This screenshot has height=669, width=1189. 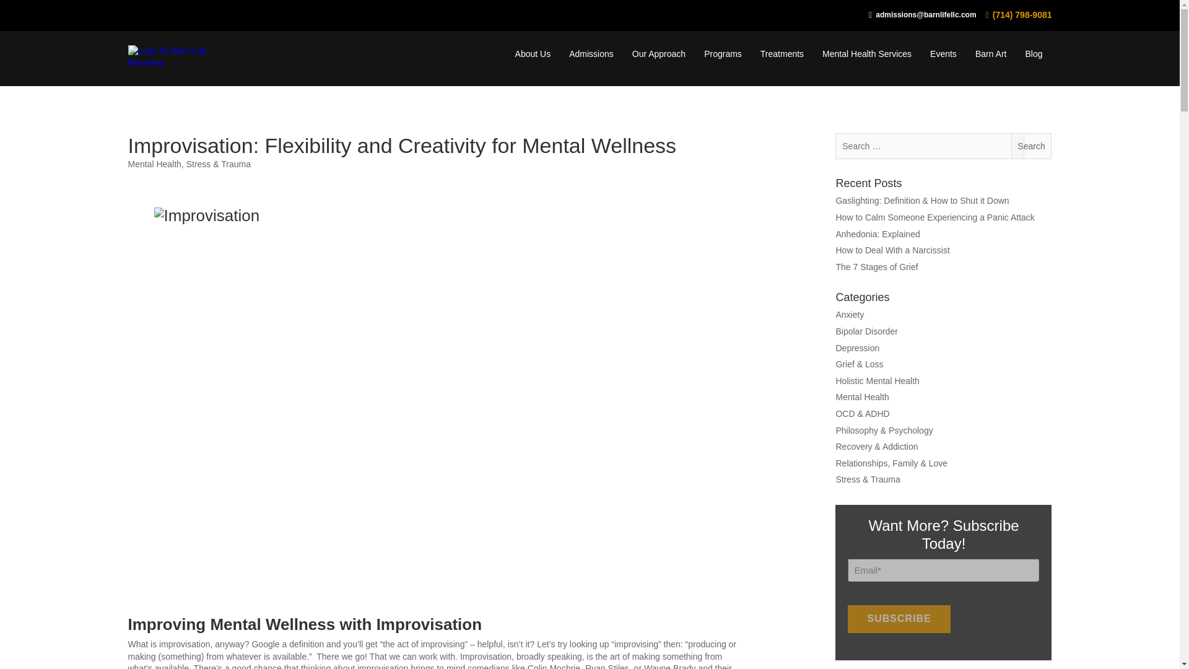 I want to click on Programs, so click(x=723, y=53).